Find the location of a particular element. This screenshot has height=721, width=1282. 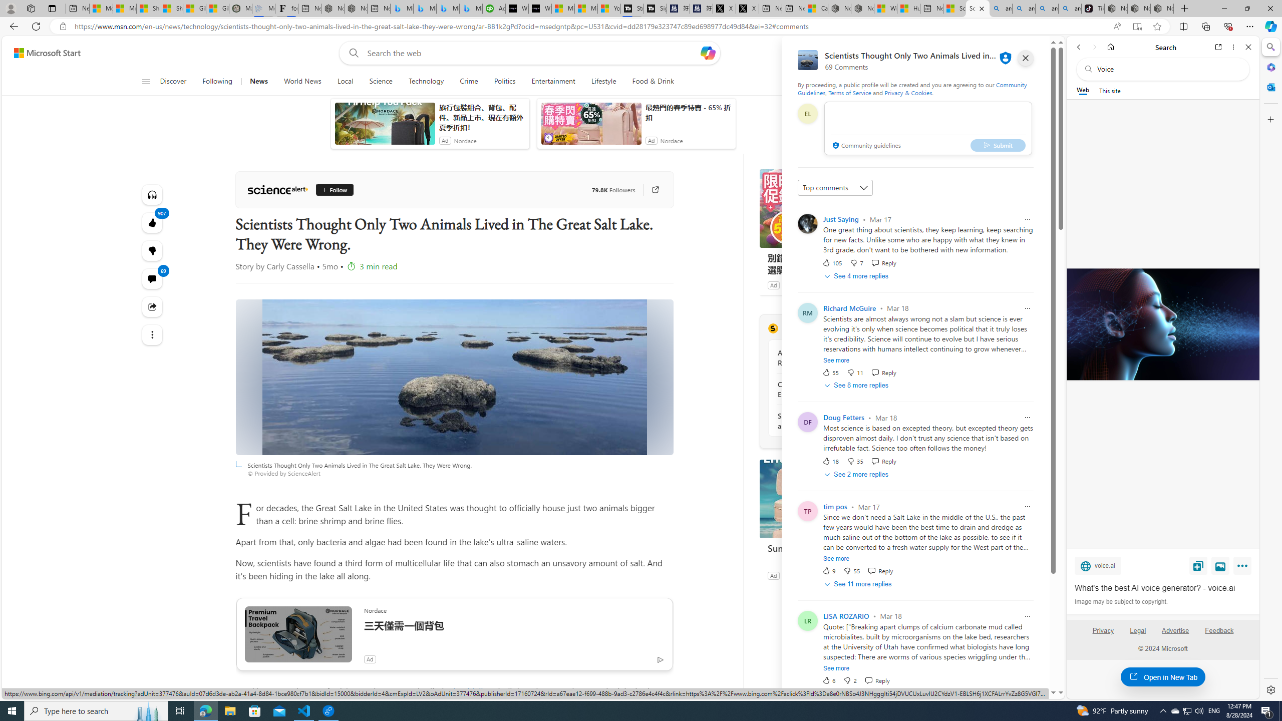

comment-box is located at coordinates (928, 128).